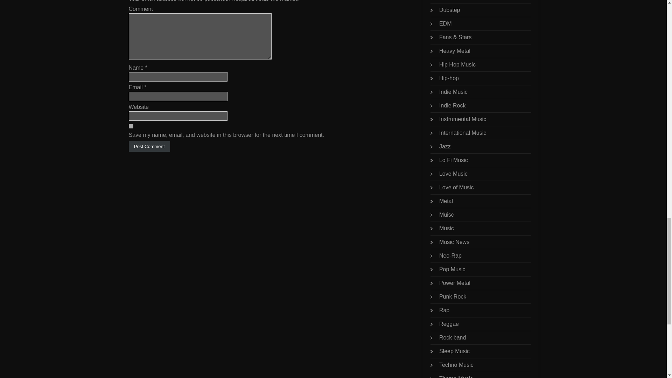 The image size is (672, 378). I want to click on Post Comment, so click(149, 146).